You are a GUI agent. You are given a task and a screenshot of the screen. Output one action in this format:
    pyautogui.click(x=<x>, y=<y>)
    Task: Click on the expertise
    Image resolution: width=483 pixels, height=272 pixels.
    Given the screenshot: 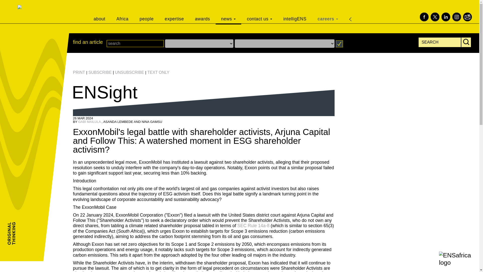 What is the action you would take?
    pyautogui.click(x=174, y=12)
    